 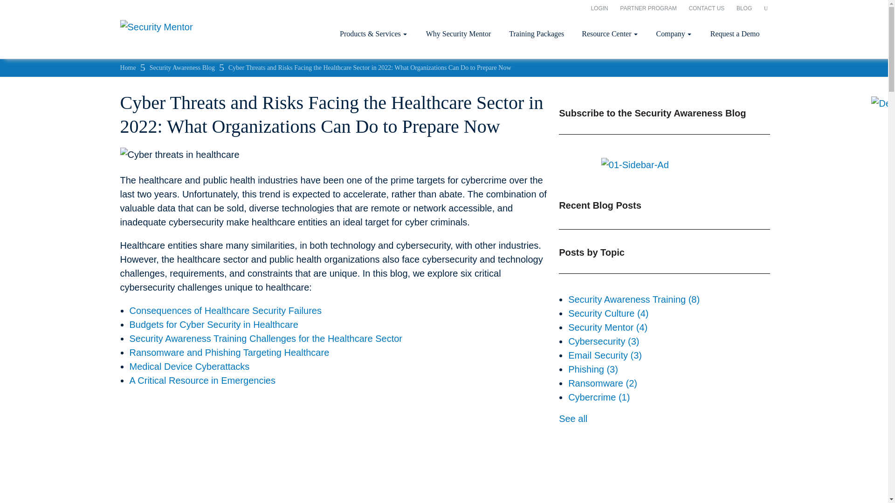 I want to click on Company, so click(x=674, y=34).